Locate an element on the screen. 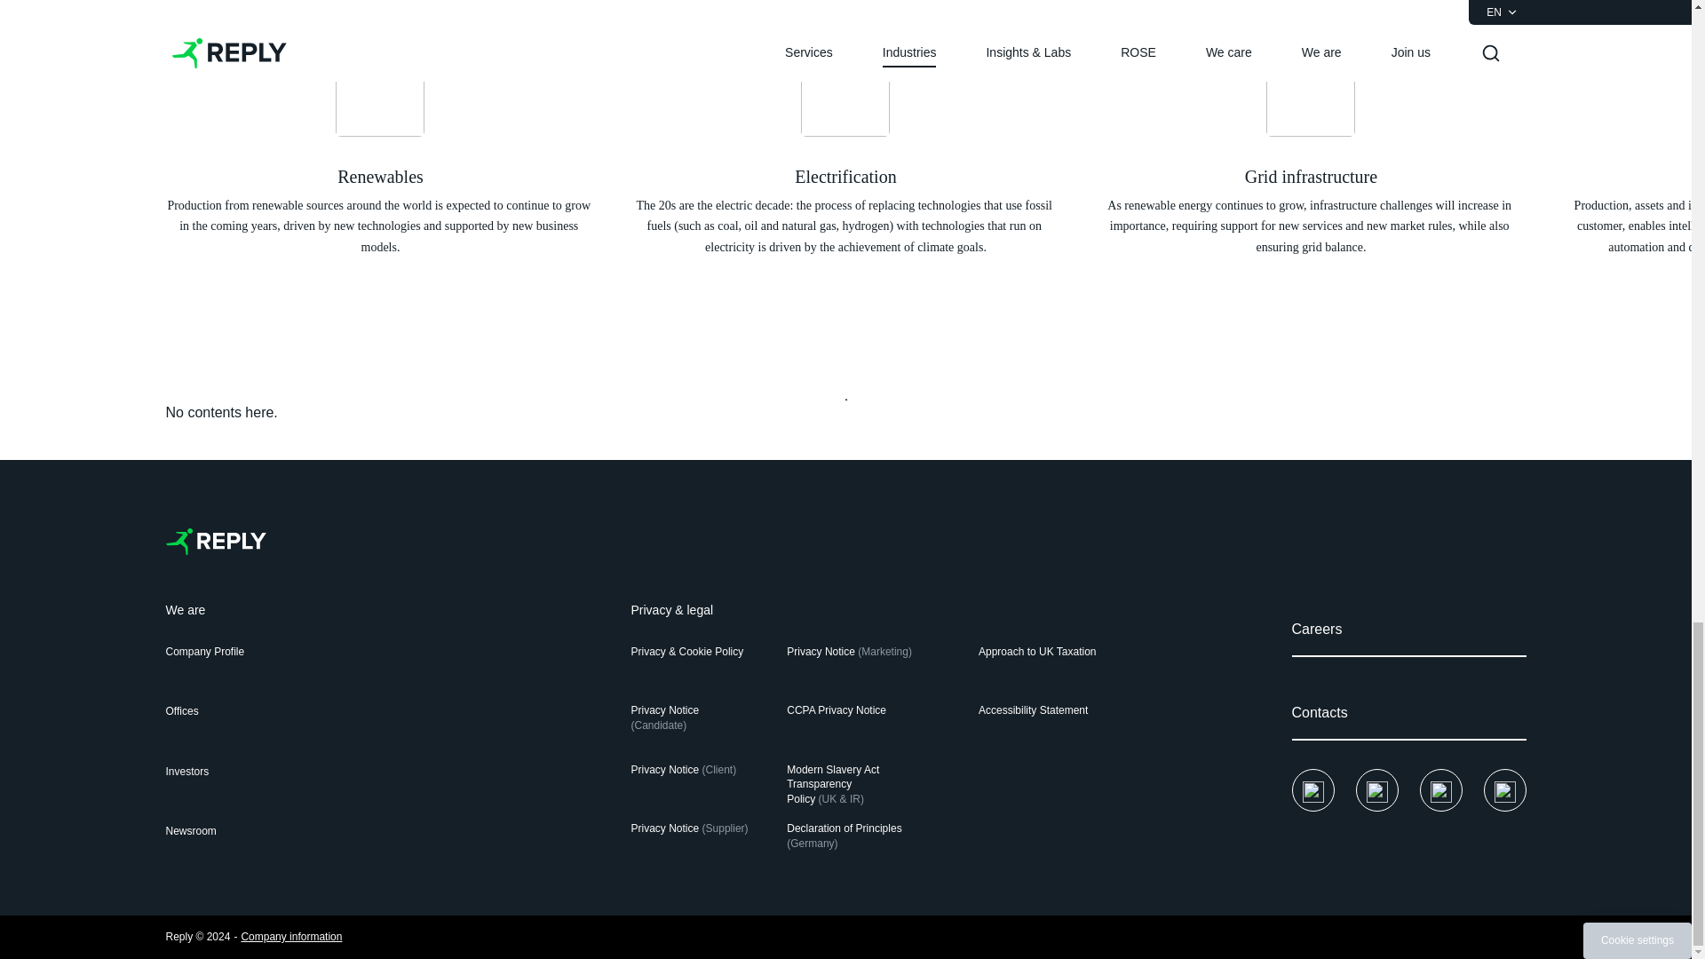 Image resolution: width=1705 pixels, height=959 pixels. Xing is located at coordinates (1504, 790).